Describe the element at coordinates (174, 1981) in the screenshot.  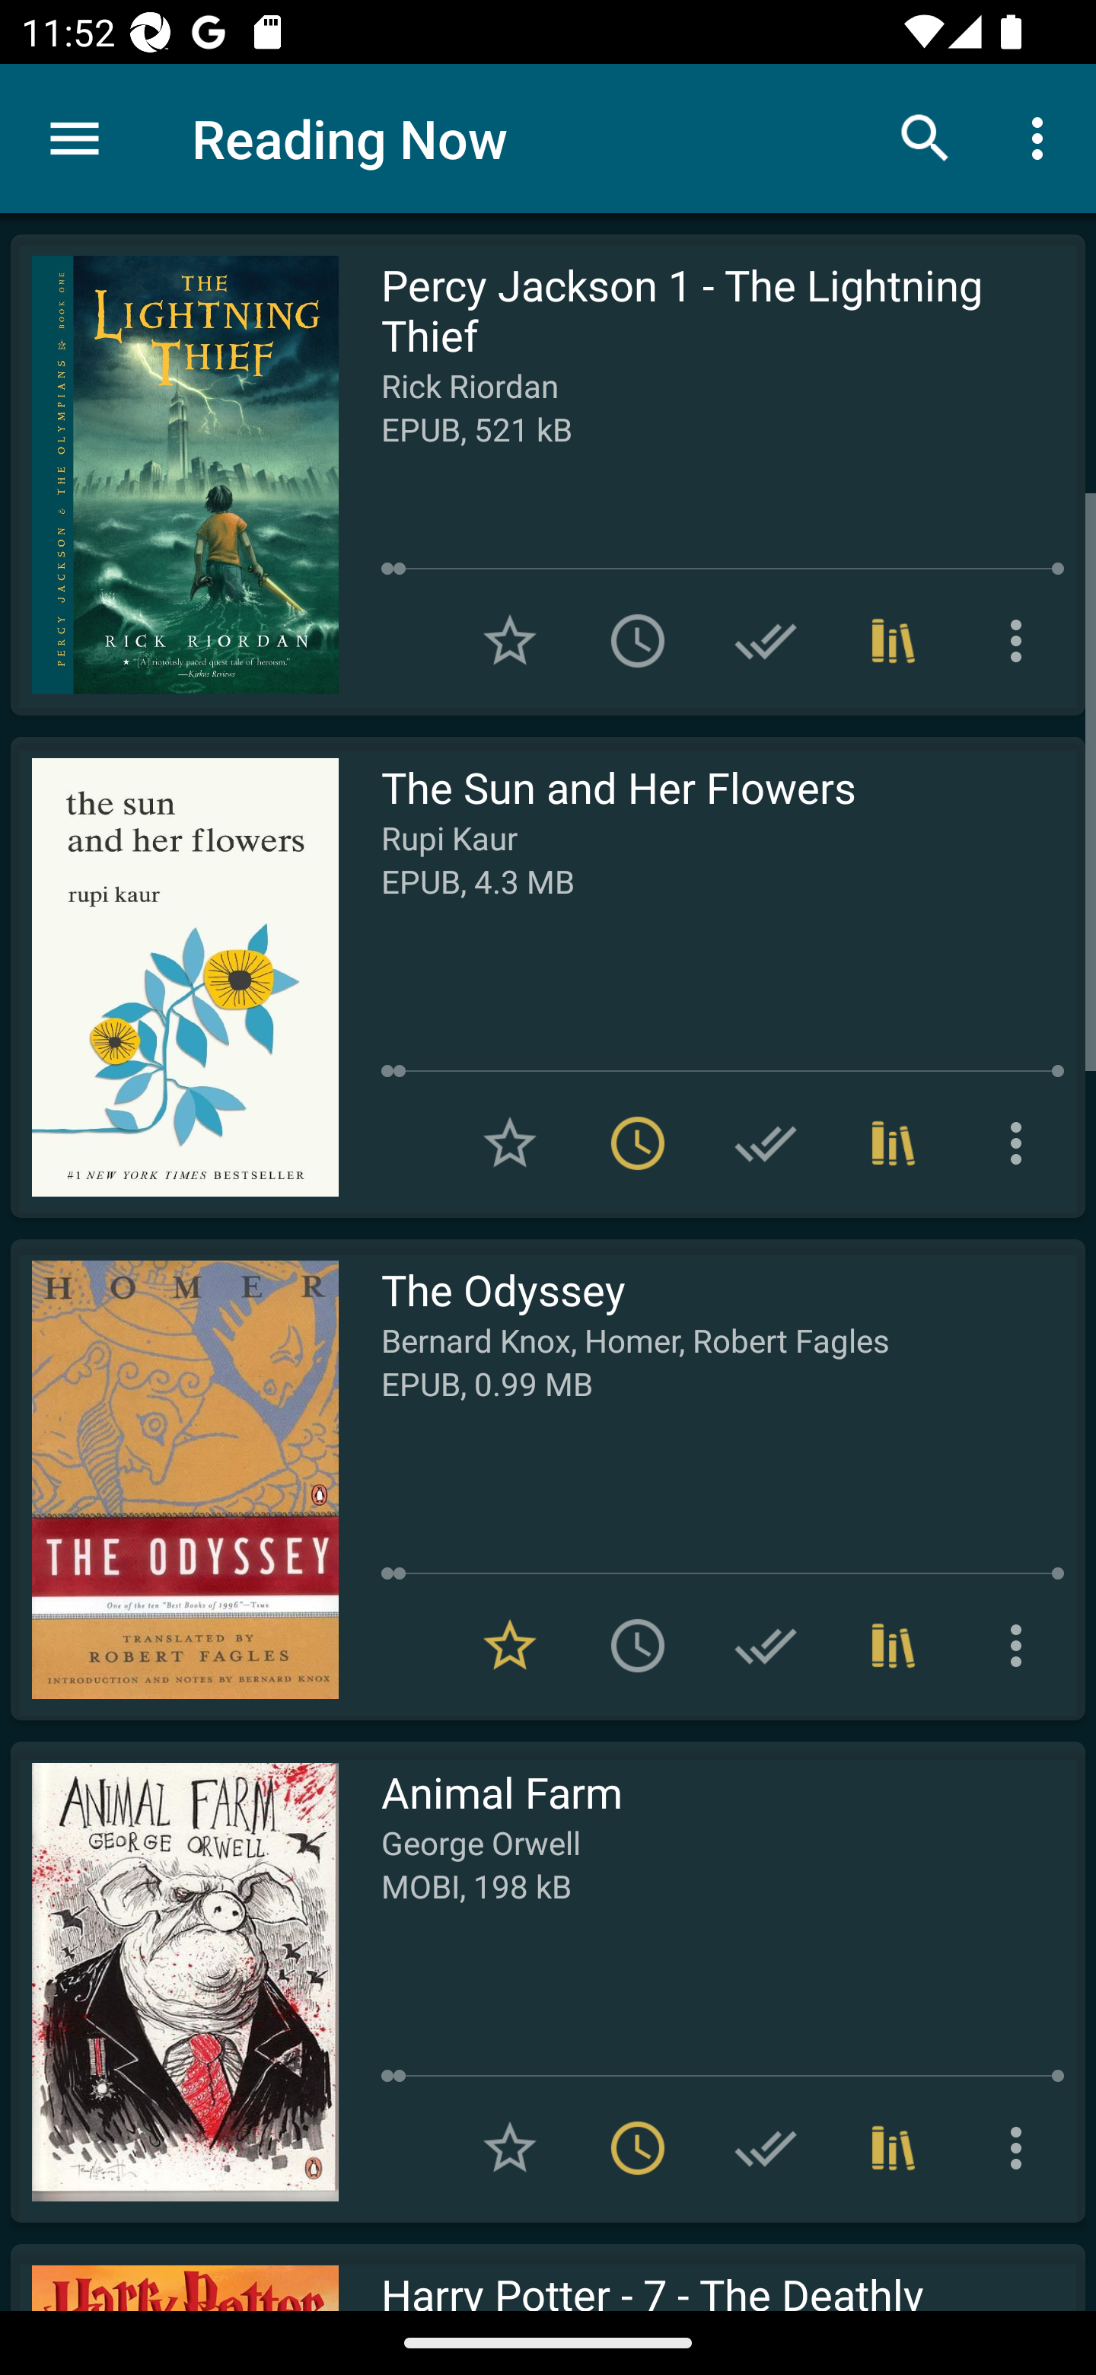
I see `Read Animal Farm` at that location.